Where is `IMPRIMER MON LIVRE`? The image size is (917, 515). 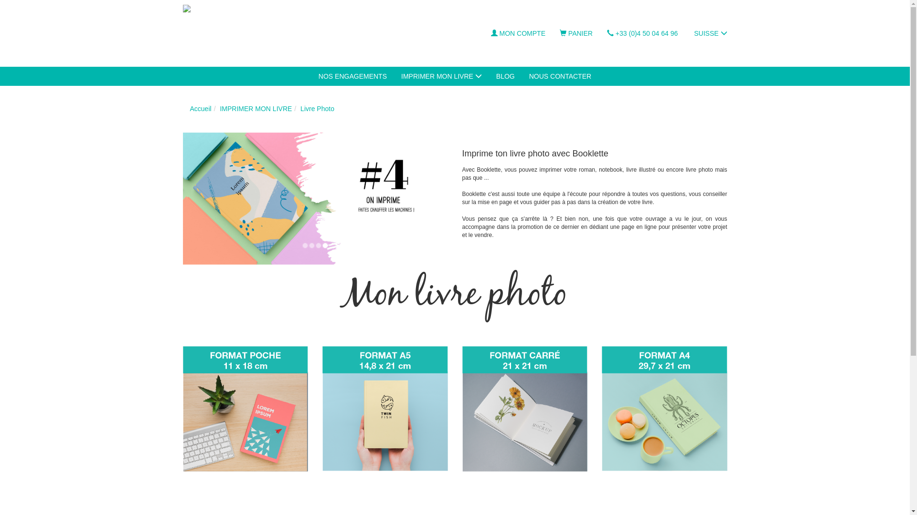
IMPRIMER MON LIVRE is located at coordinates (441, 76).